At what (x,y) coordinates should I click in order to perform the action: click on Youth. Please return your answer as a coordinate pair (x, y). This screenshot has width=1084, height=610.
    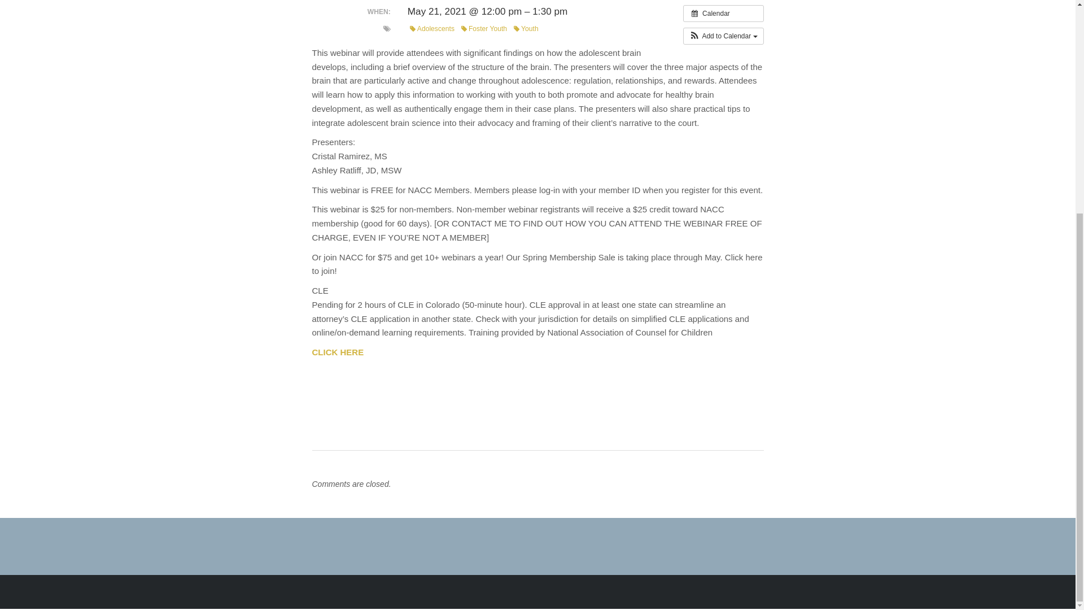
    Looking at the image, I should click on (526, 29).